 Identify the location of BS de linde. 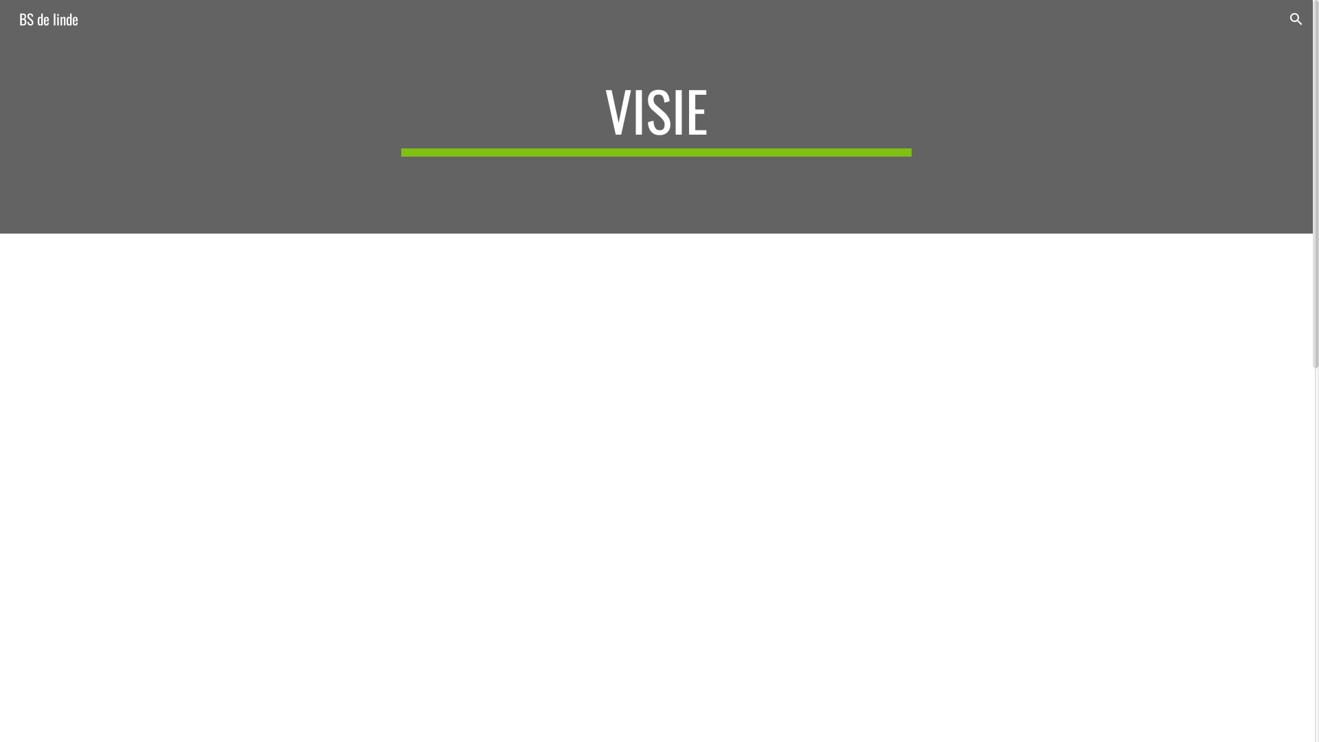
(49, 16).